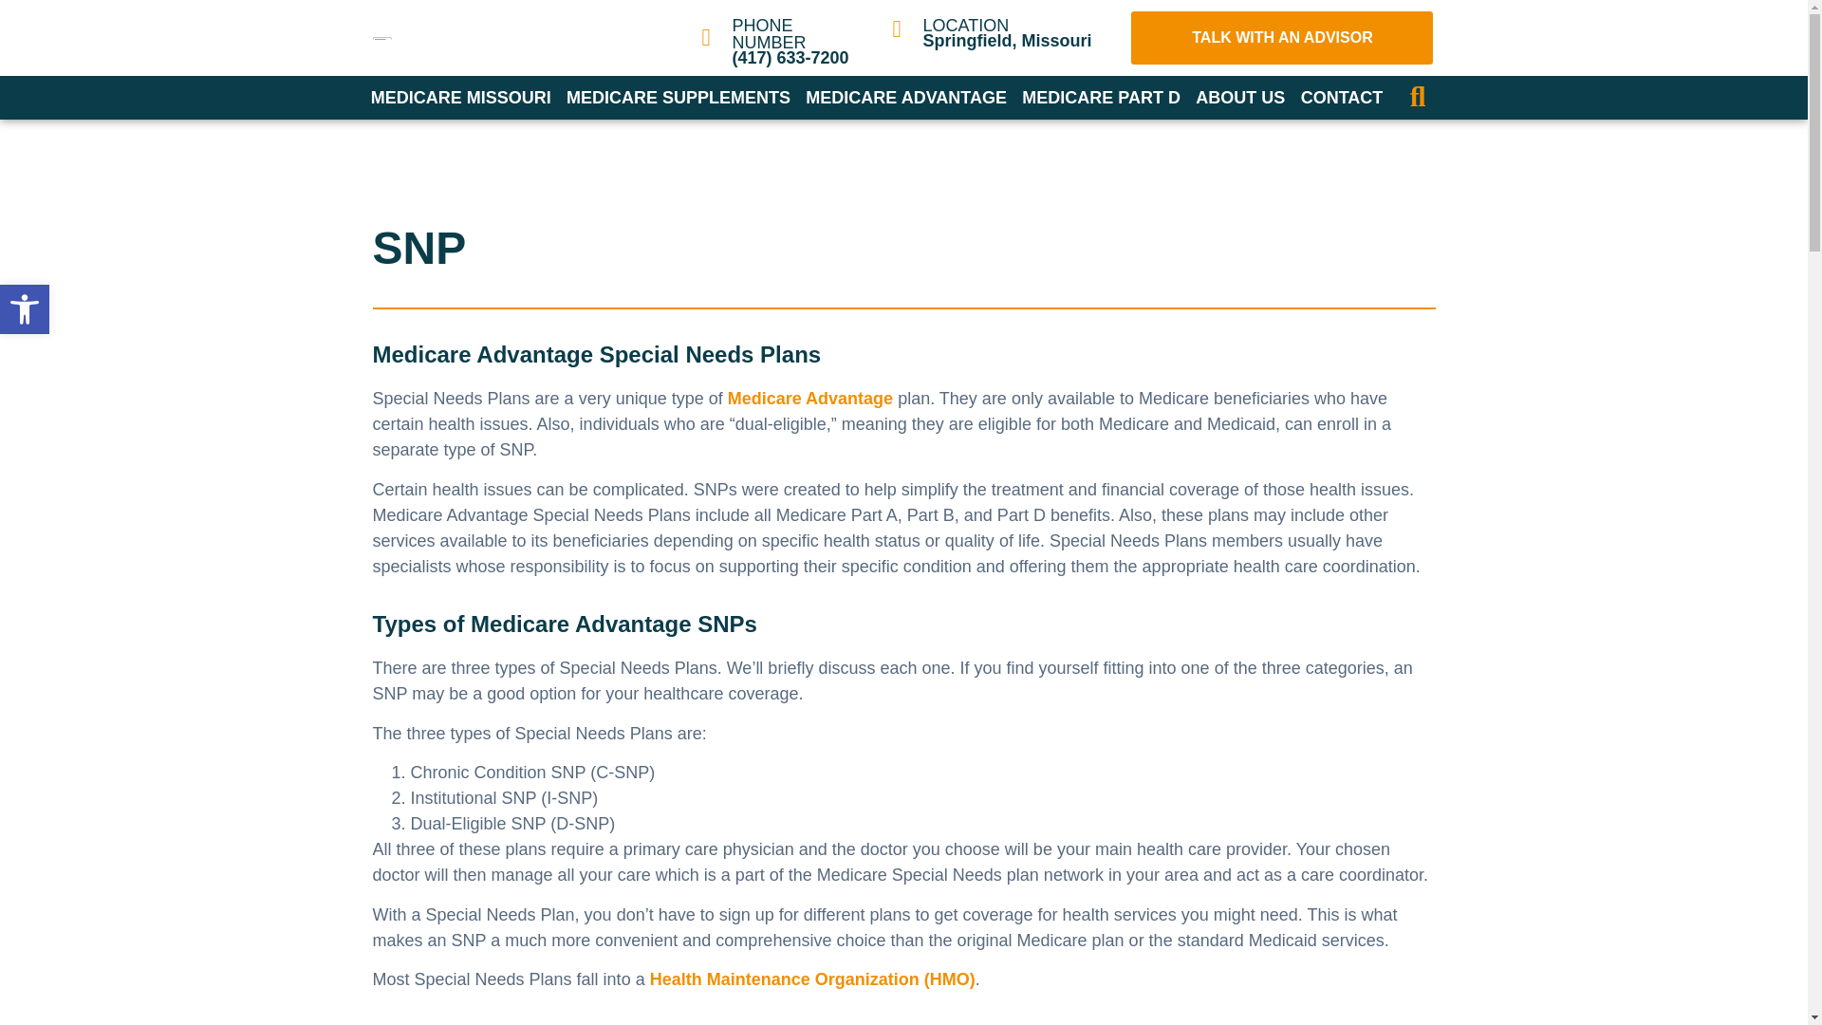 Image resolution: width=1822 pixels, height=1025 pixels. I want to click on MEDICARE ADVANTAGE, so click(905, 97).